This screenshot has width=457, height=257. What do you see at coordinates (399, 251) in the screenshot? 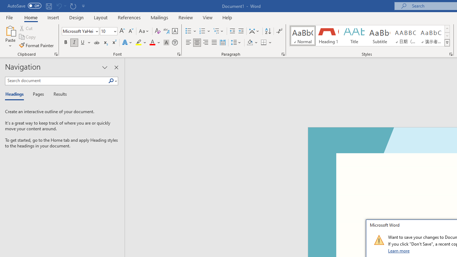
I see `Learn more` at bounding box center [399, 251].